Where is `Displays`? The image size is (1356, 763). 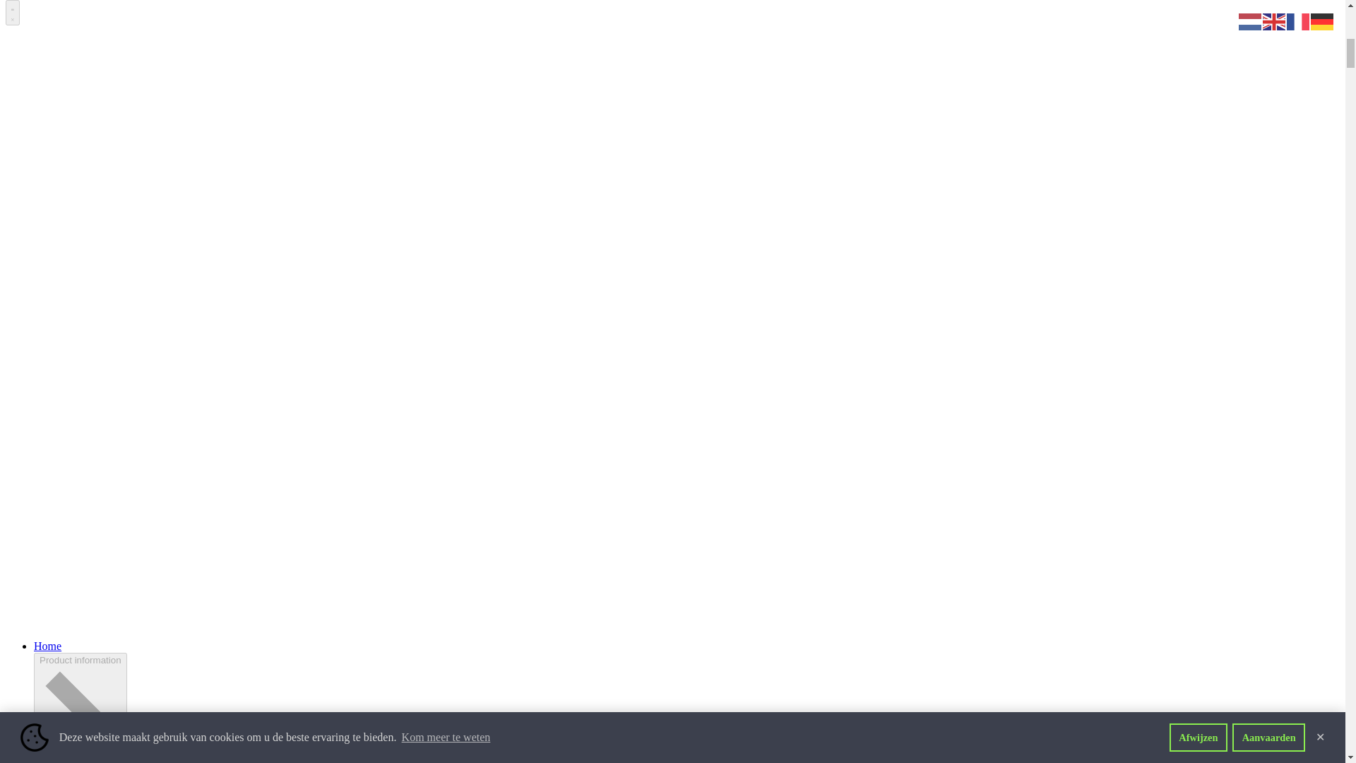 Displays is located at coordinates (54, 551).